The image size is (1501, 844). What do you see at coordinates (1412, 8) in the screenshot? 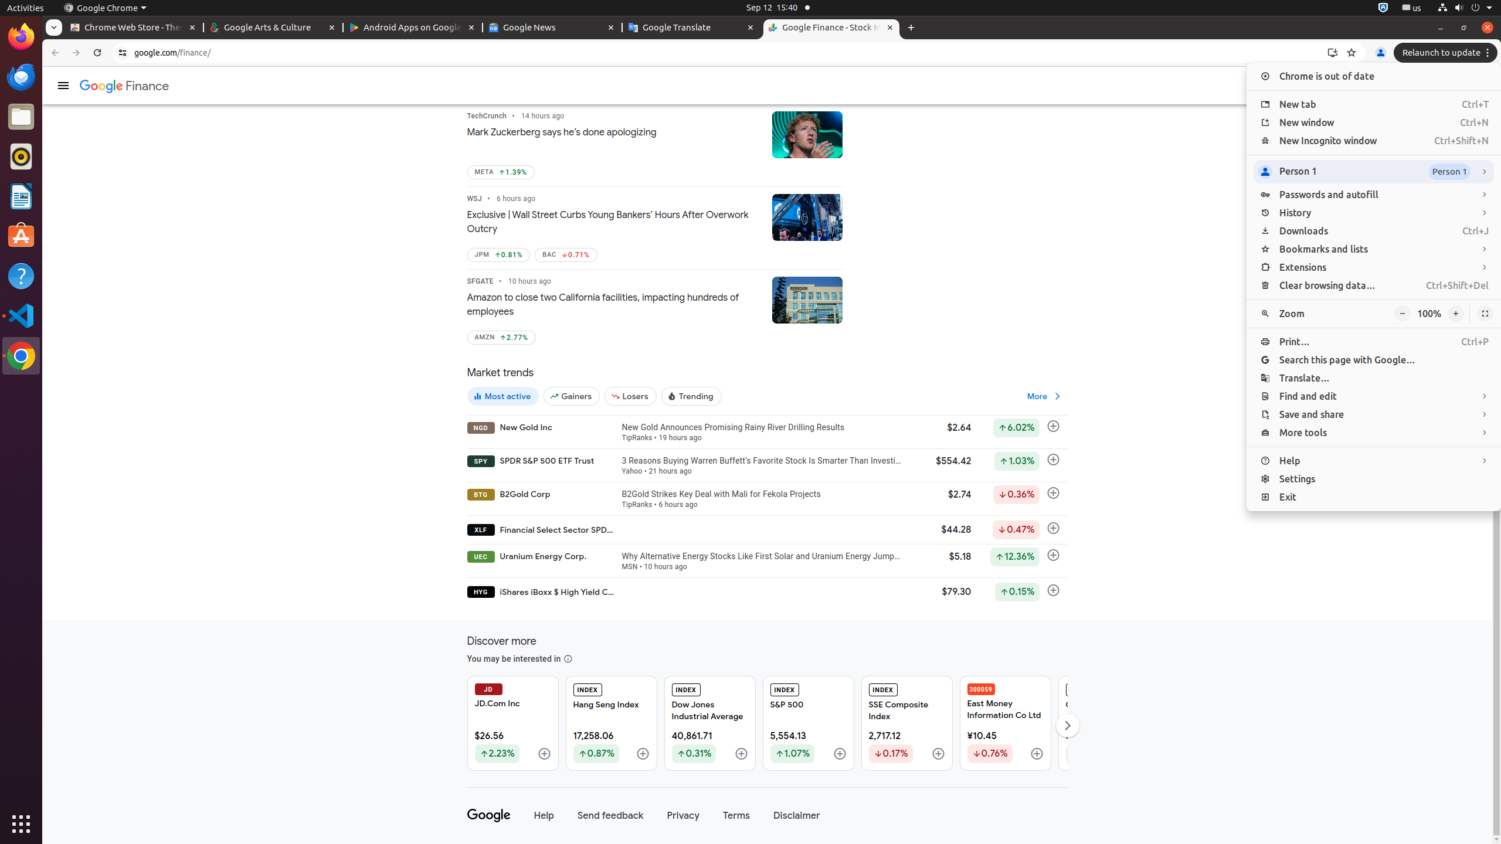
I see `:1.21/StatusNotifierItem` at bounding box center [1412, 8].